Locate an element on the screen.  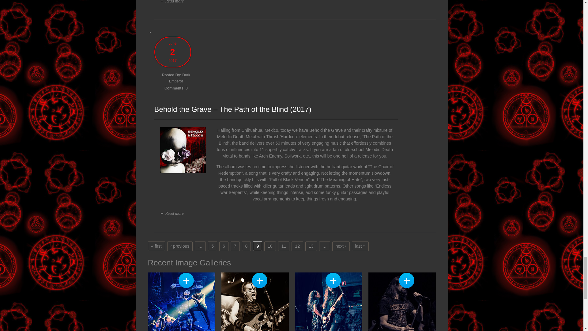
7 is located at coordinates (235, 246).